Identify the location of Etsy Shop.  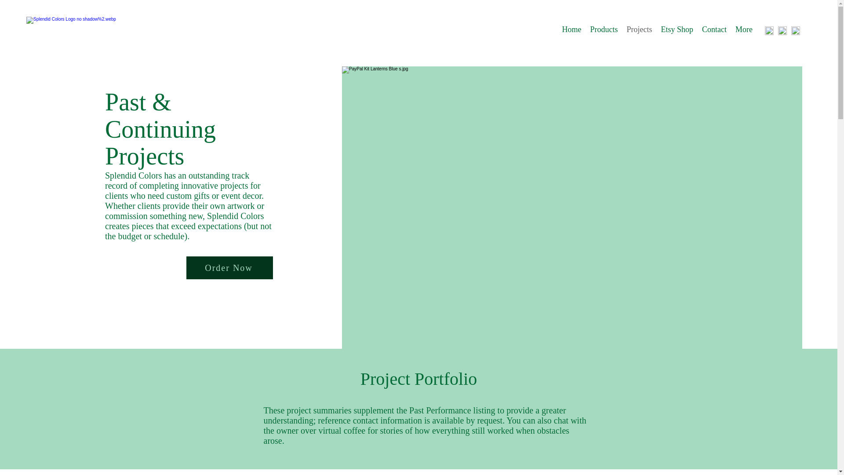
(677, 31).